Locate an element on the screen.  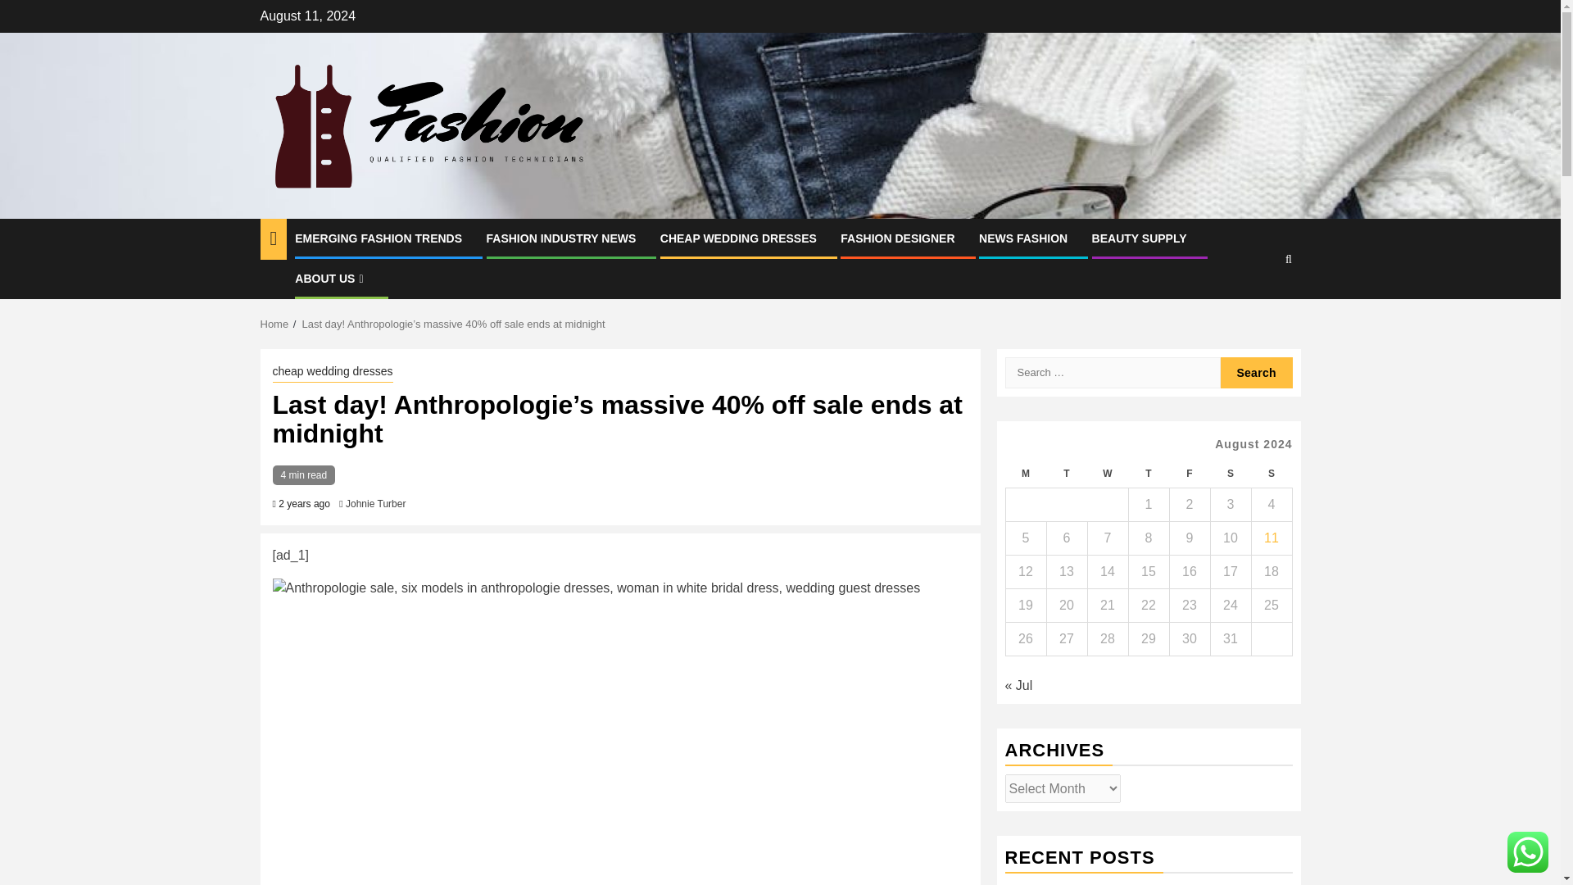
cheap wedding dresses is located at coordinates (332, 371).